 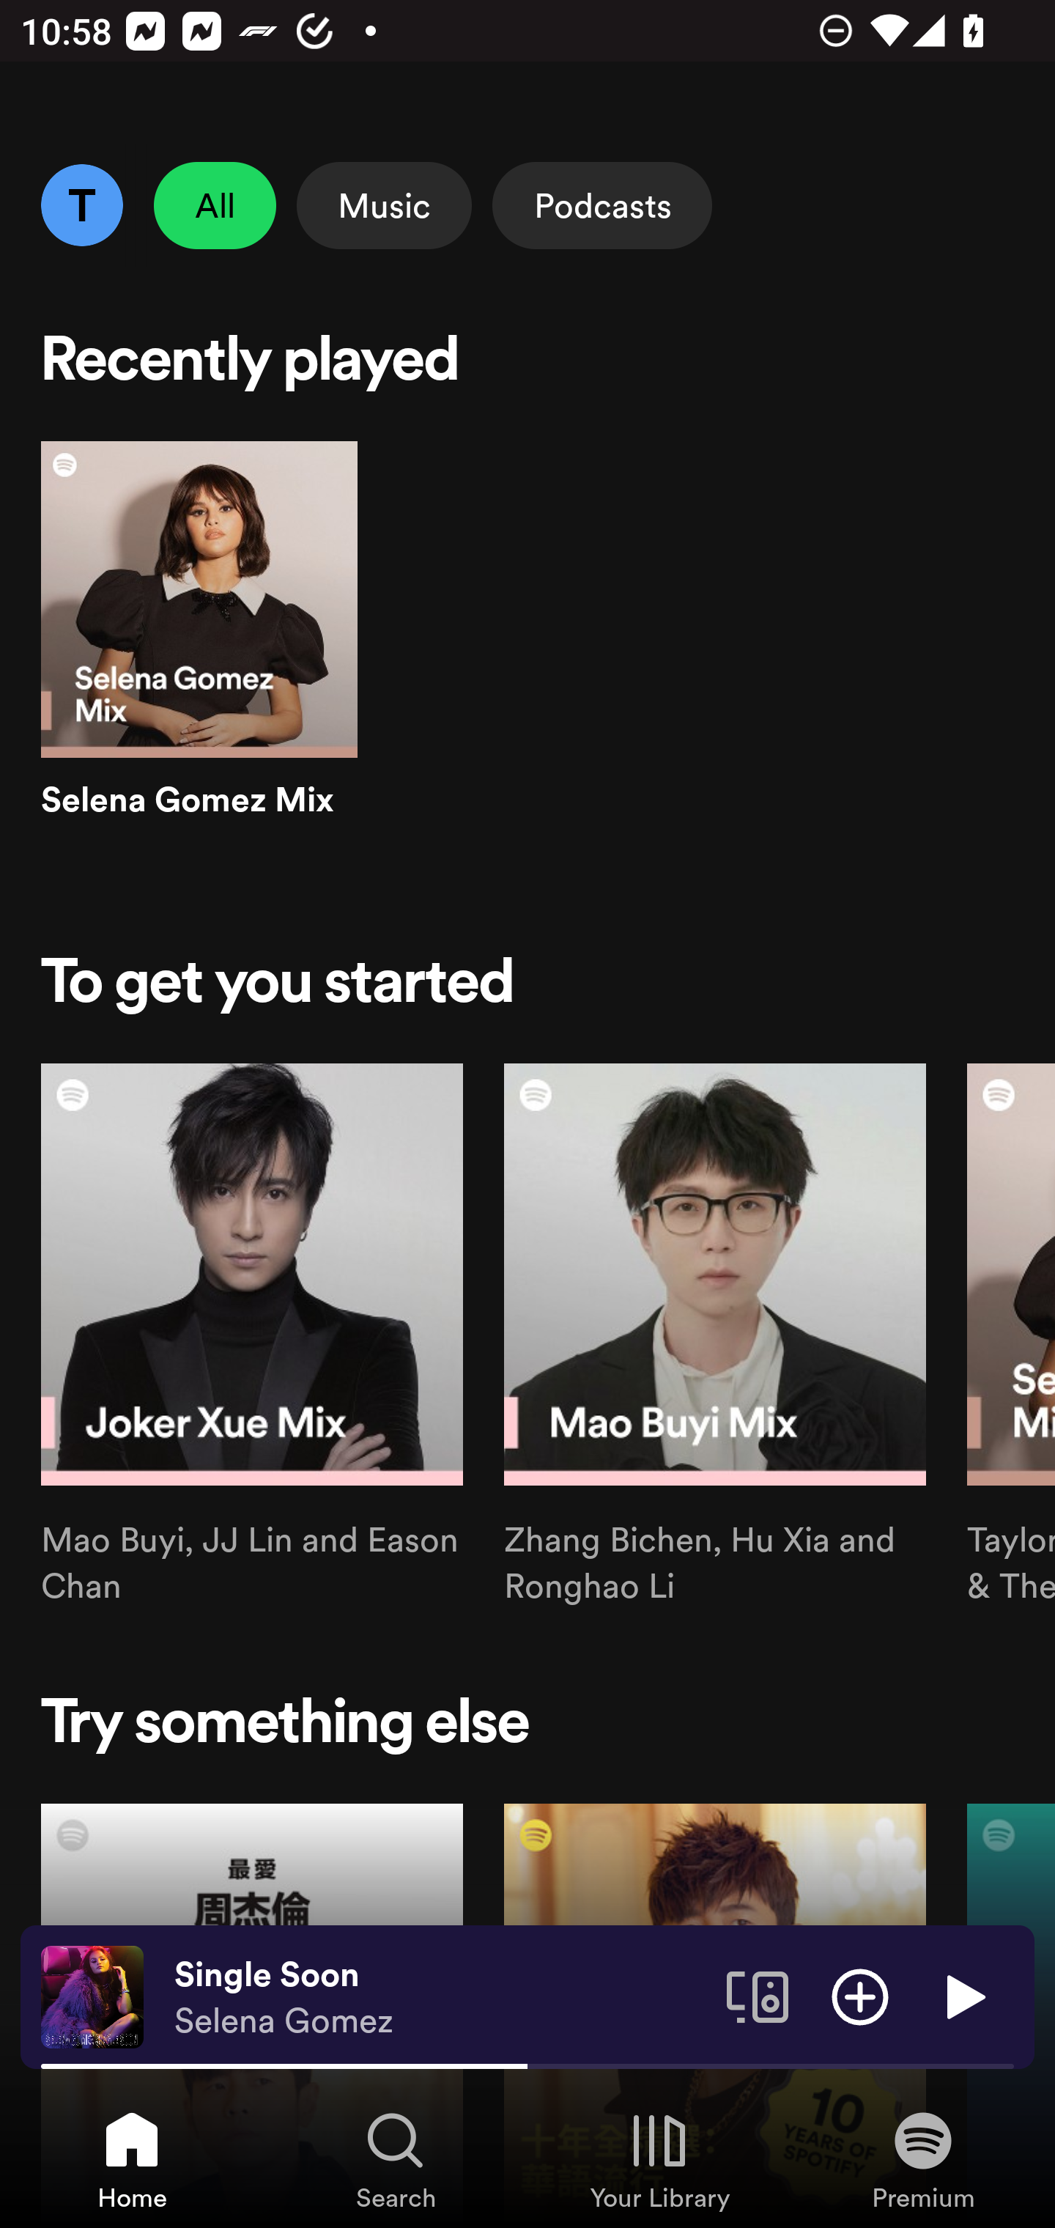 What do you see at coordinates (440, 1997) in the screenshot?
I see `Single Soon Selena Gomez` at bounding box center [440, 1997].